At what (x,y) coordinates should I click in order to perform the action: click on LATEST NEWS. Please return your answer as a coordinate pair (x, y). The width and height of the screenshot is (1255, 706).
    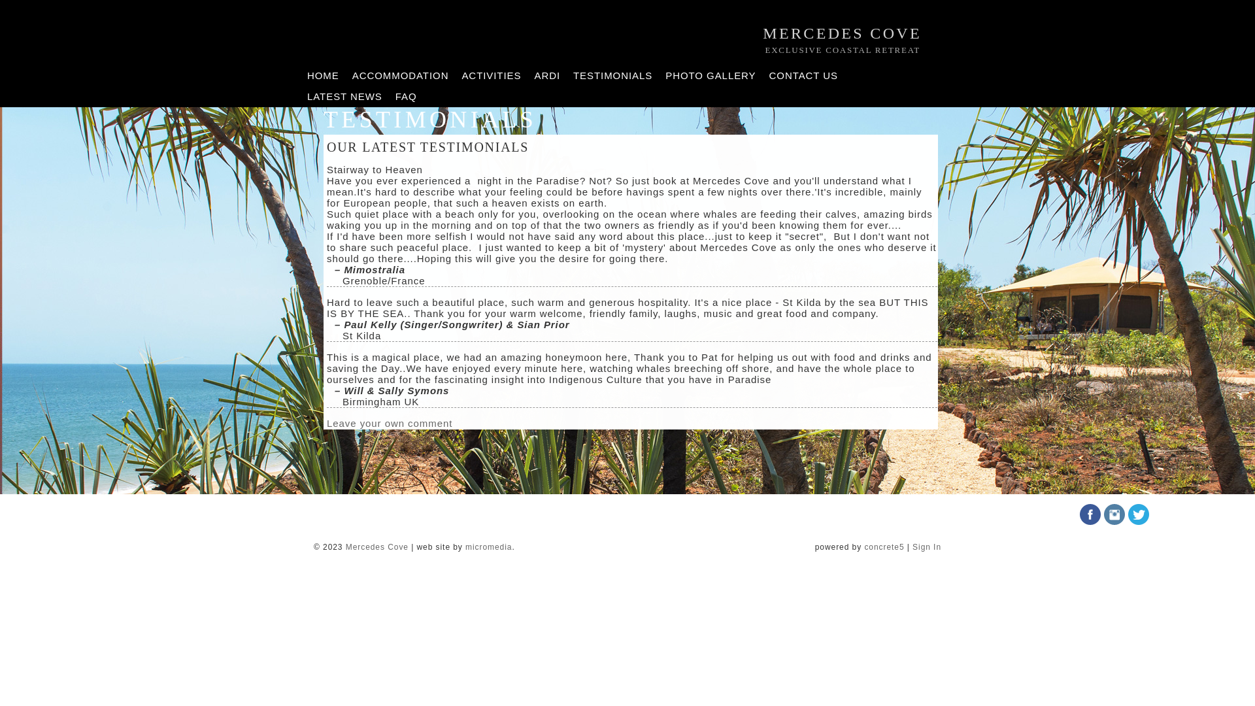
    Looking at the image, I should click on (345, 97).